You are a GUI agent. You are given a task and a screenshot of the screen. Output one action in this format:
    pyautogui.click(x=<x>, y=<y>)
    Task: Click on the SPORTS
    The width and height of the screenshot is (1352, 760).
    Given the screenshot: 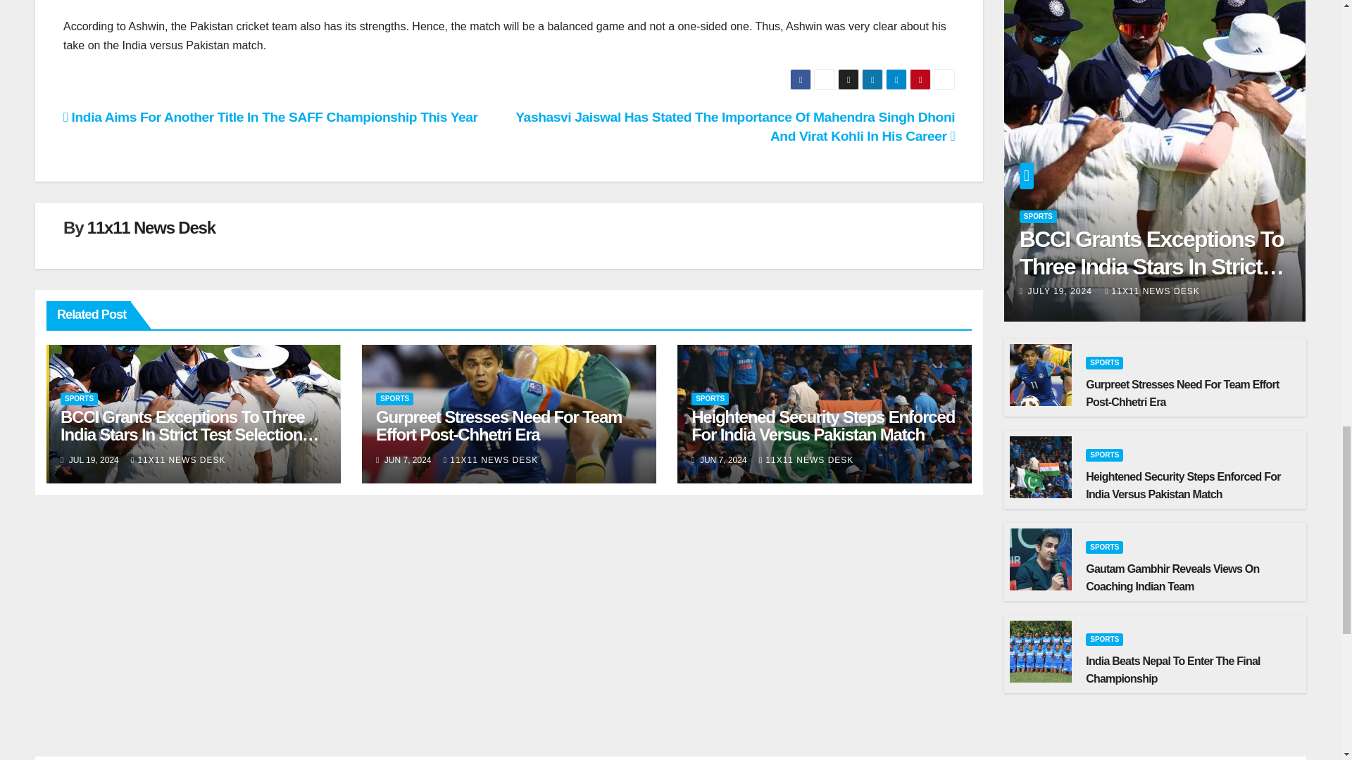 What is the action you would take?
    pyautogui.click(x=79, y=398)
    